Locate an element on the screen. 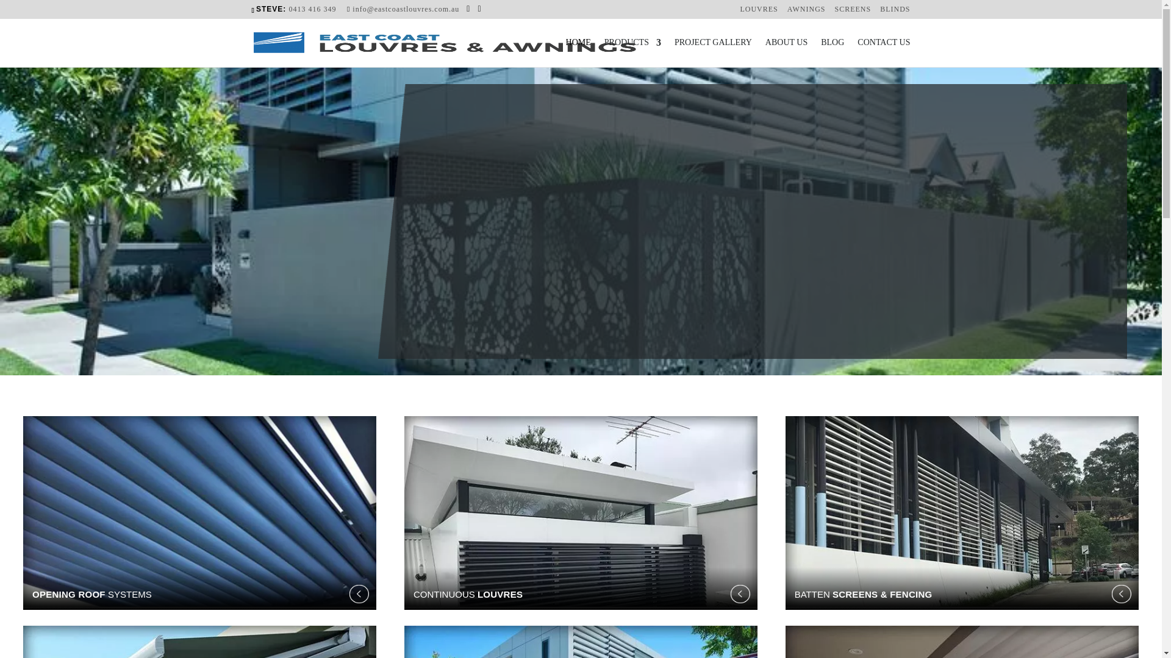  PRODUCTS is located at coordinates (633, 52).